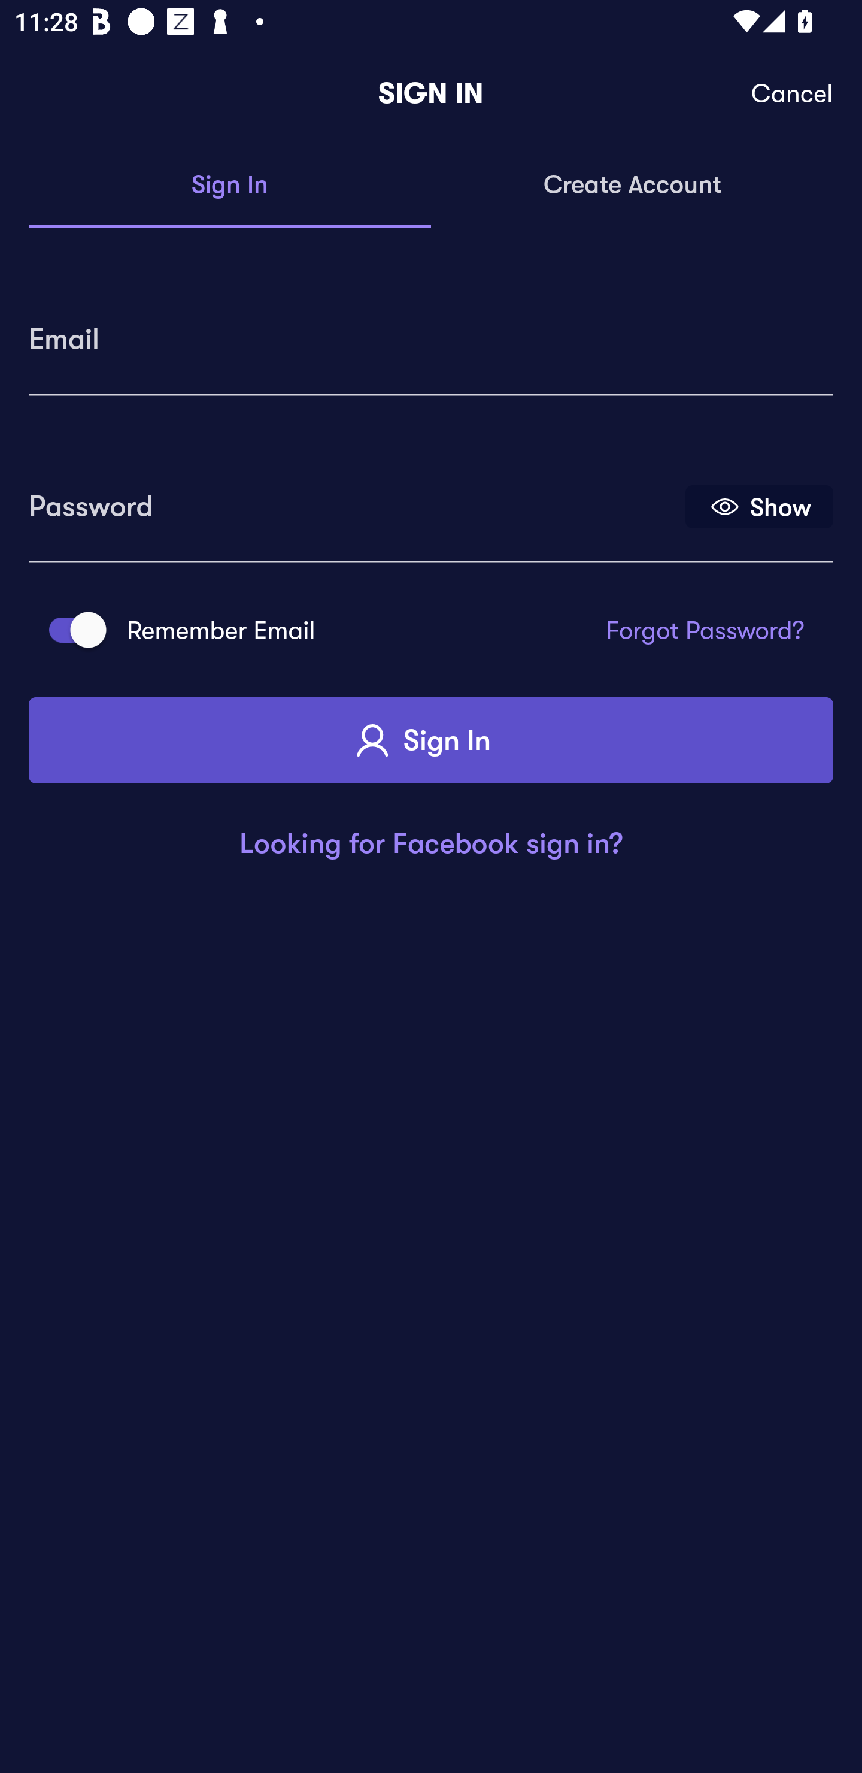  Describe the element at coordinates (793, 93) in the screenshot. I see `Cancel` at that location.